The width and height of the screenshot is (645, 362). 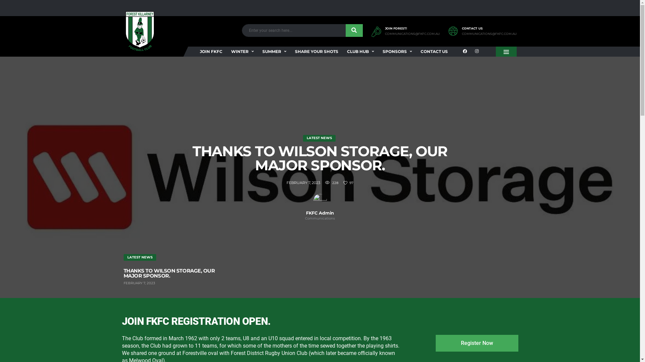 I want to click on CONTACT US, so click(x=434, y=52).